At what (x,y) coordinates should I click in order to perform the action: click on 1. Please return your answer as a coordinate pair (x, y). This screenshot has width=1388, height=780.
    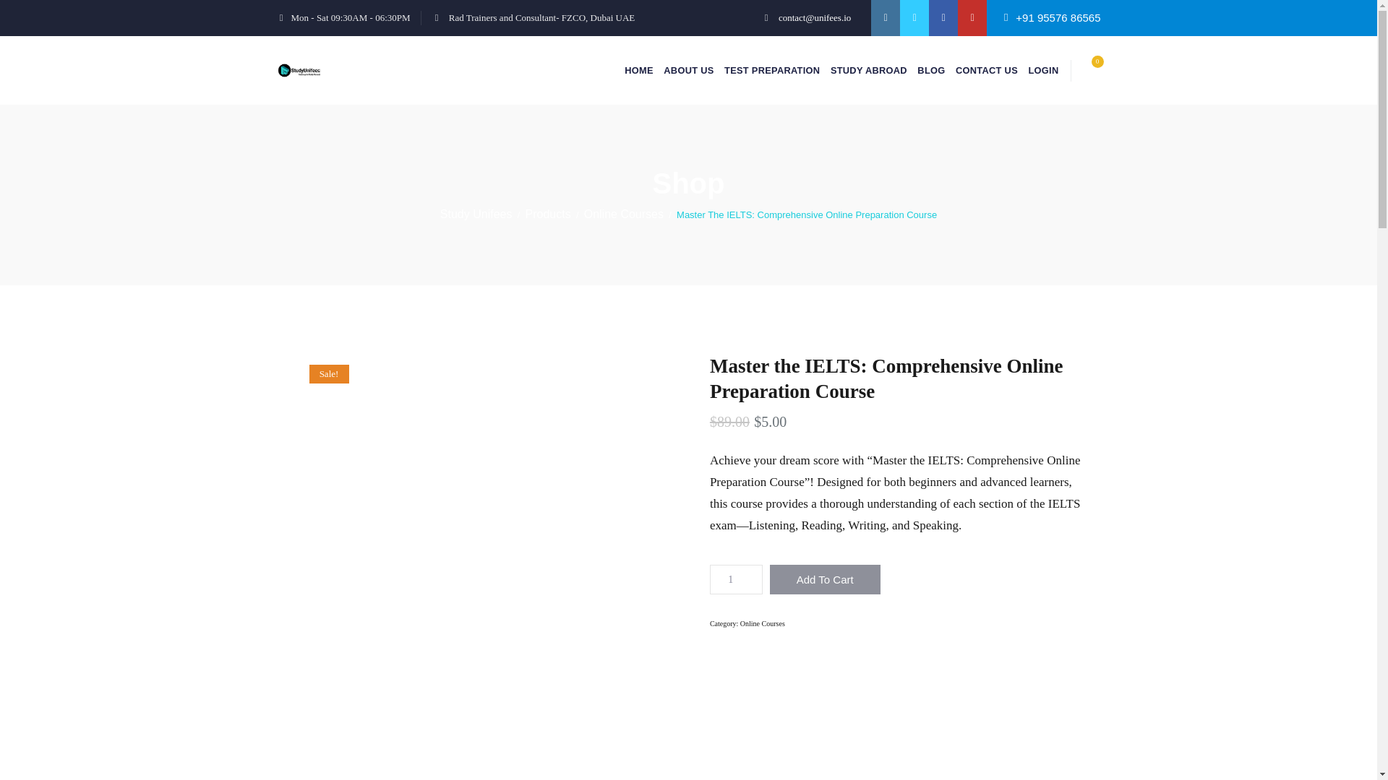
    Looking at the image, I should click on (736, 579).